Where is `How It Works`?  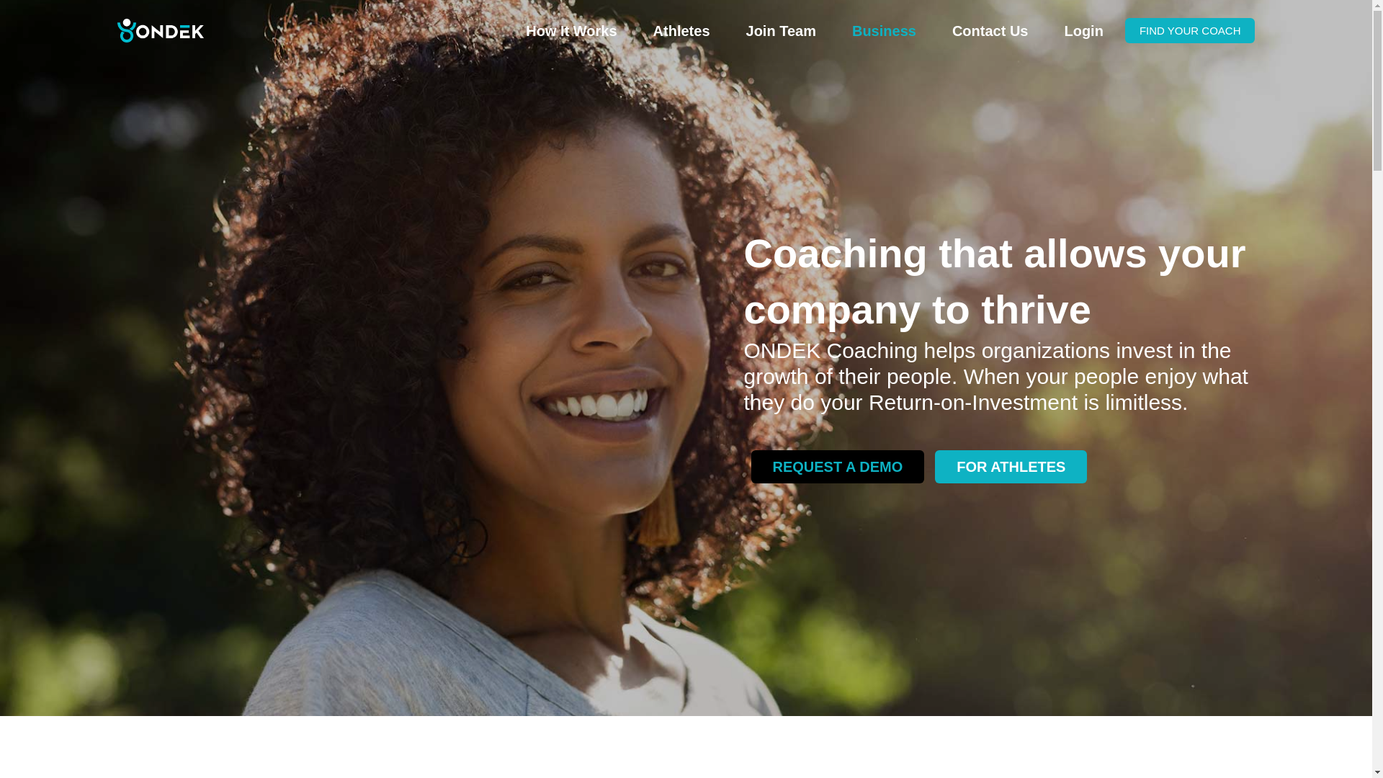
How It Works is located at coordinates (570, 31).